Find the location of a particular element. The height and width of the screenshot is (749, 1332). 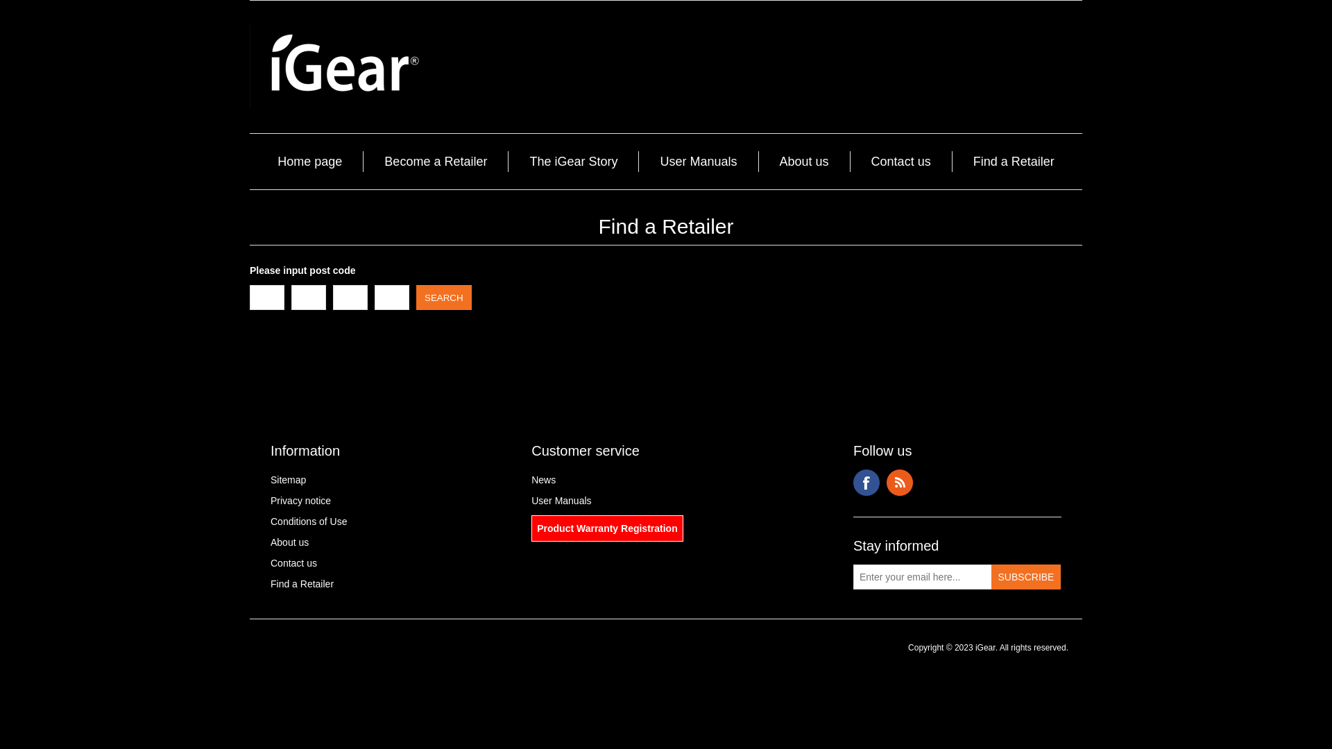

Find a Retailer is located at coordinates (1014, 162).